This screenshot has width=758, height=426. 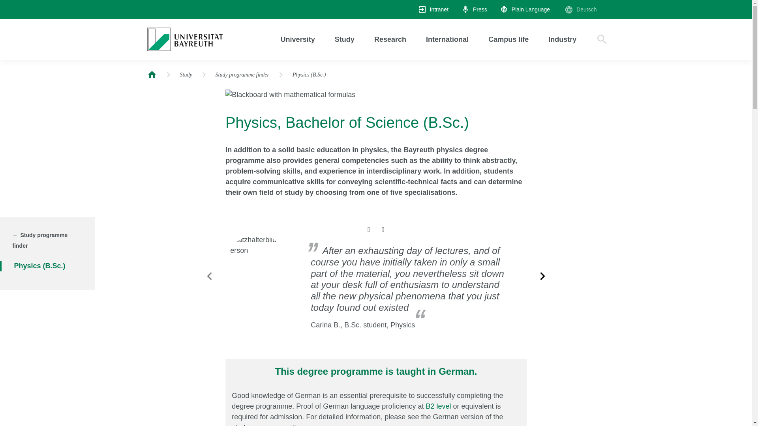 I want to click on Study programme finder, so click(x=41, y=241).